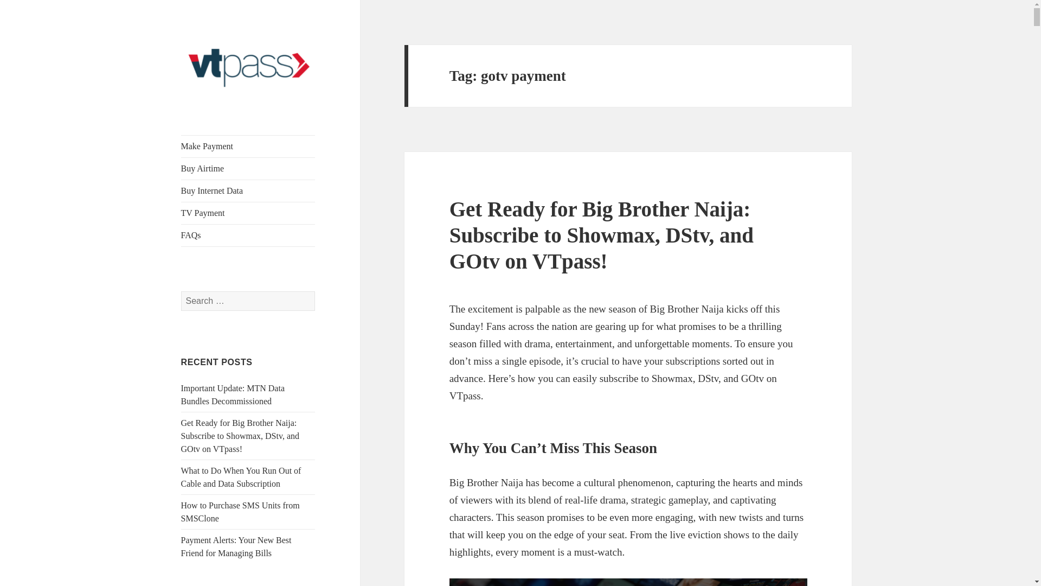 This screenshot has height=586, width=1041. Describe the element at coordinates (248, 235) in the screenshot. I see `FAQs` at that location.